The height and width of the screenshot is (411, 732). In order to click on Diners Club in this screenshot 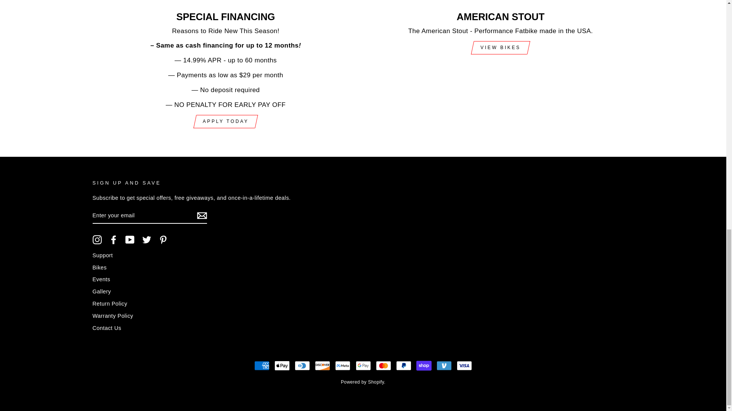, I will do `click(302, 365)`.